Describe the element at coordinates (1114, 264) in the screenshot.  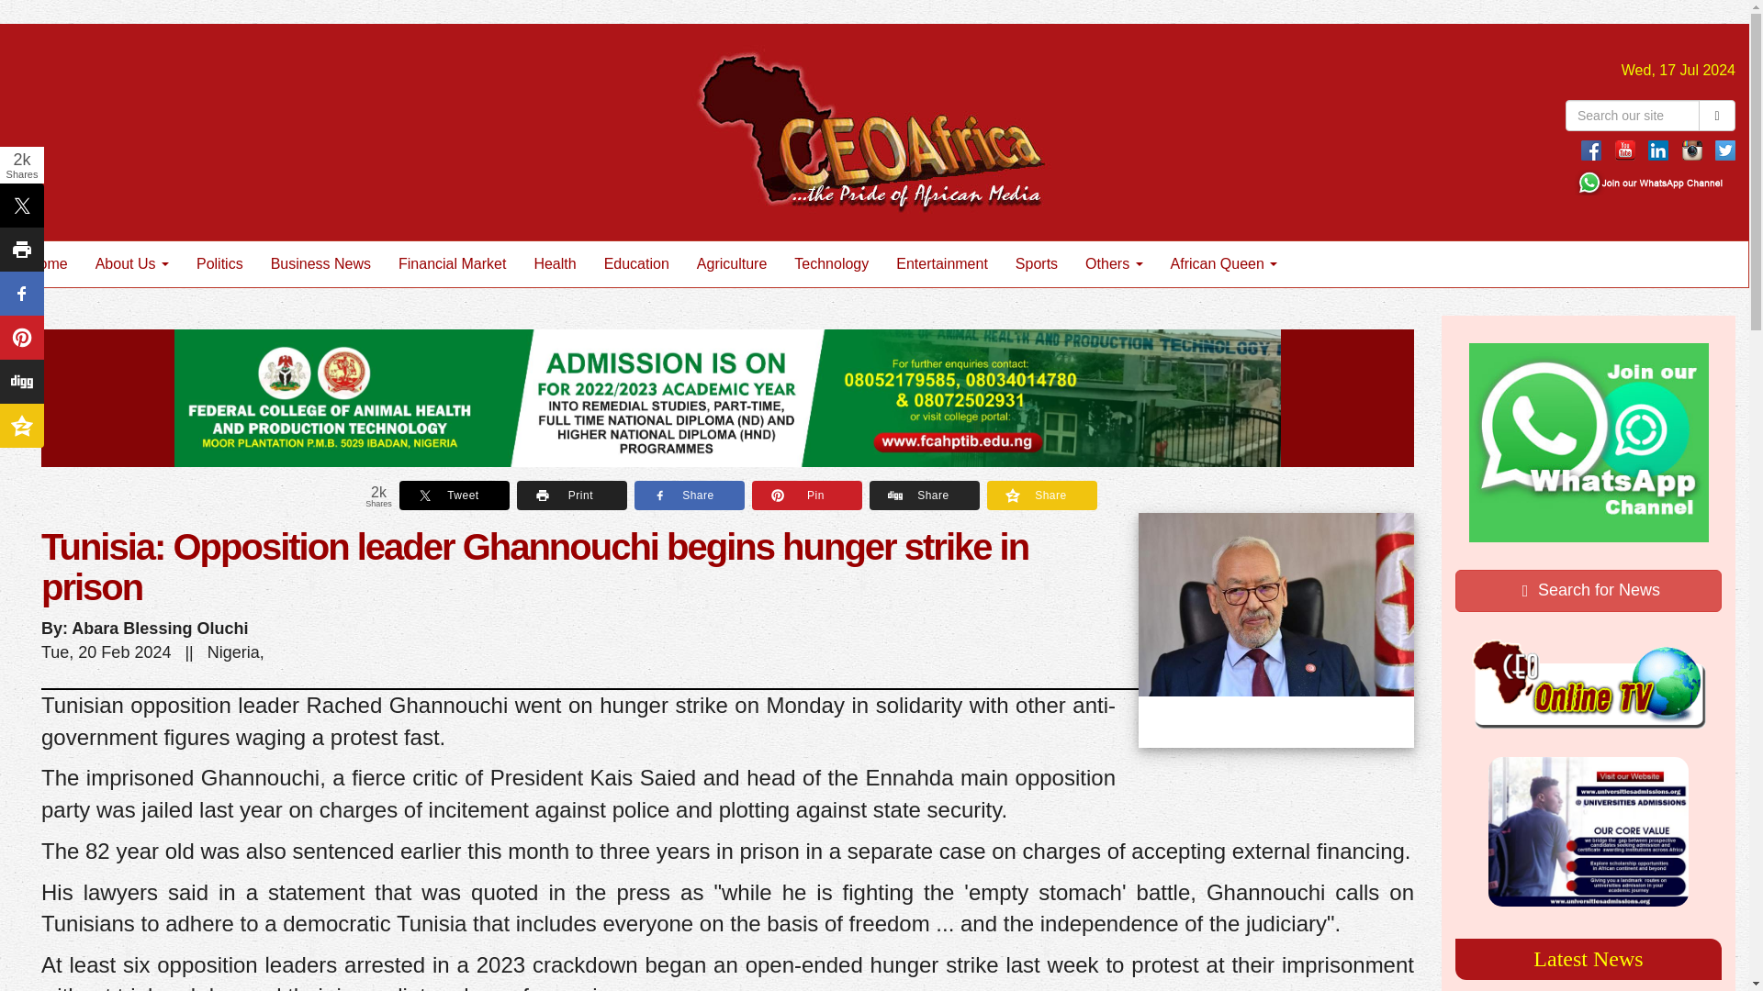
I see `Others` at that location.